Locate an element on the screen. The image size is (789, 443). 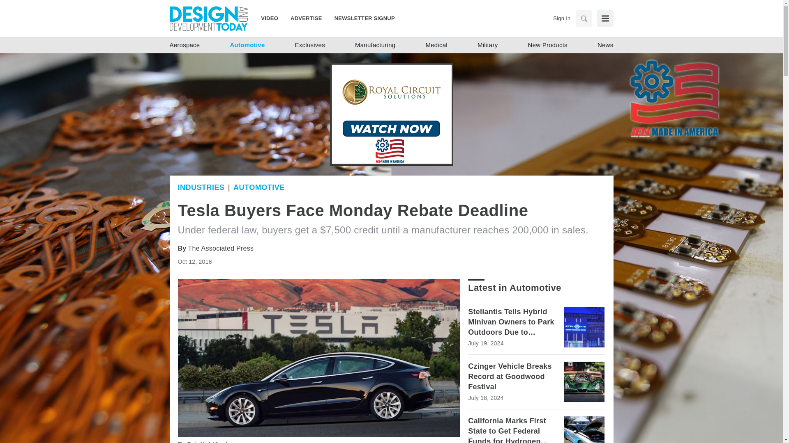
Medical is located at coordinates (436, 45).